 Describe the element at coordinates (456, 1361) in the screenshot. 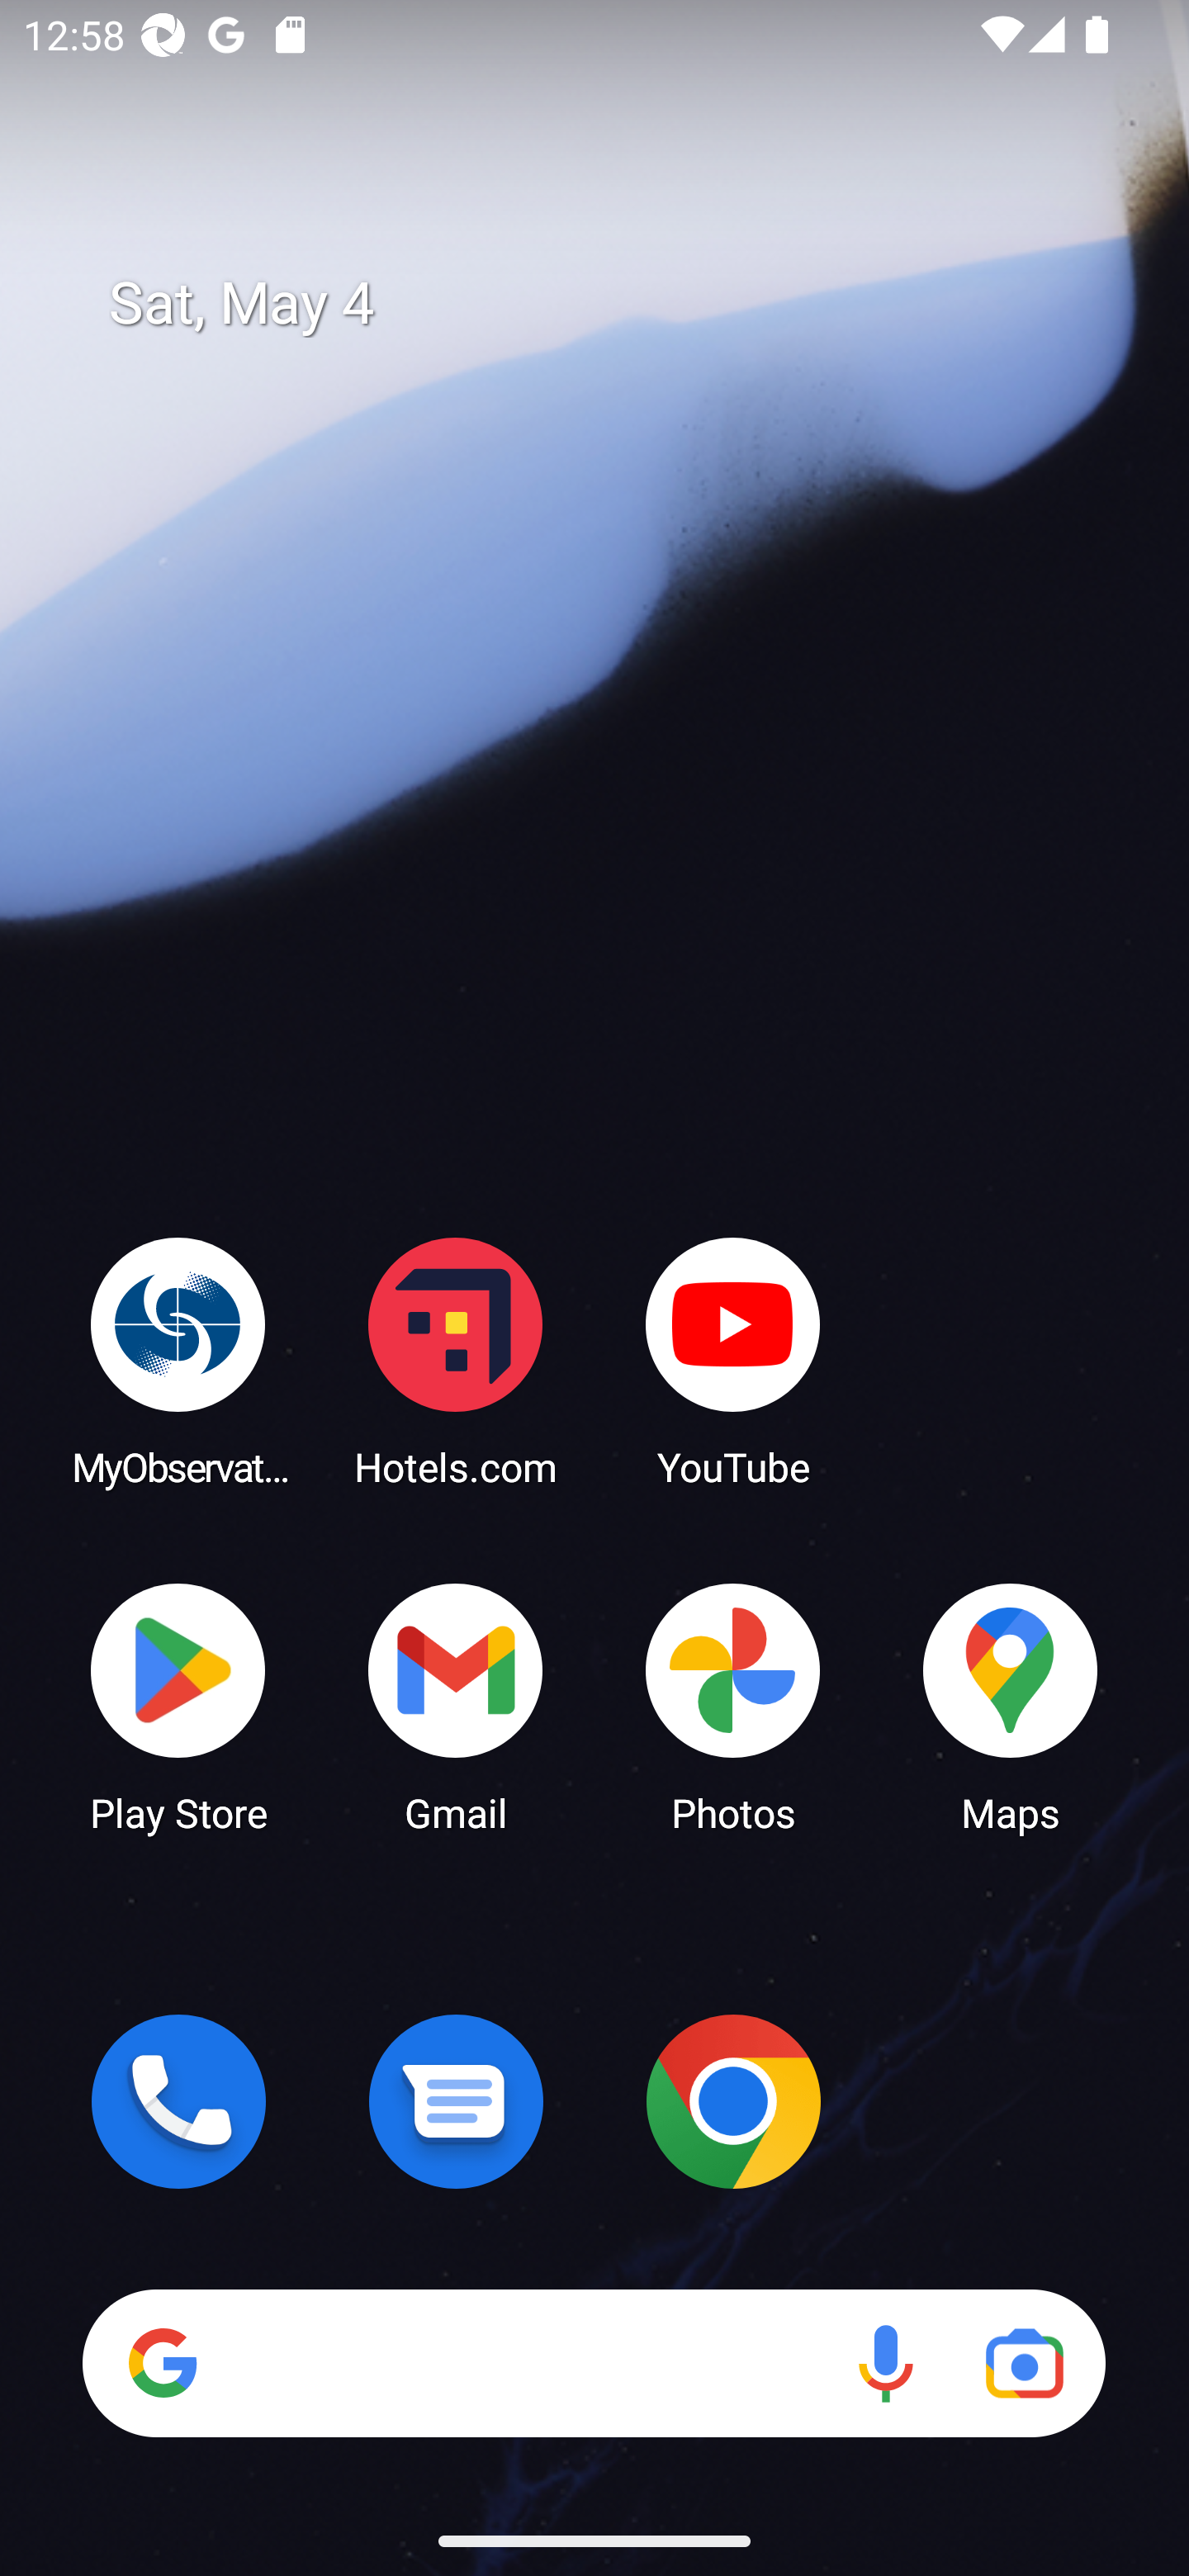

I see `Hotels.com` at that location.